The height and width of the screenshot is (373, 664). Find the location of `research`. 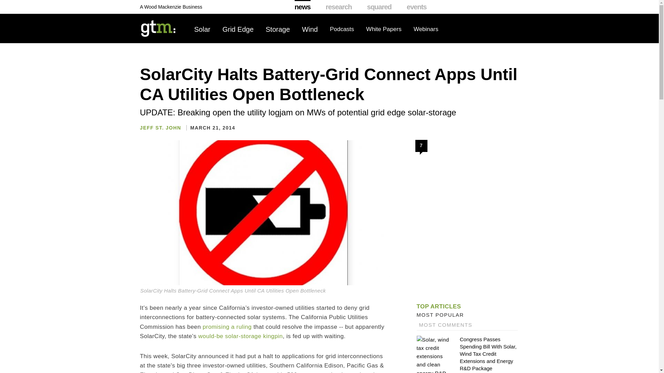

research is located at coordinates (339, 7).